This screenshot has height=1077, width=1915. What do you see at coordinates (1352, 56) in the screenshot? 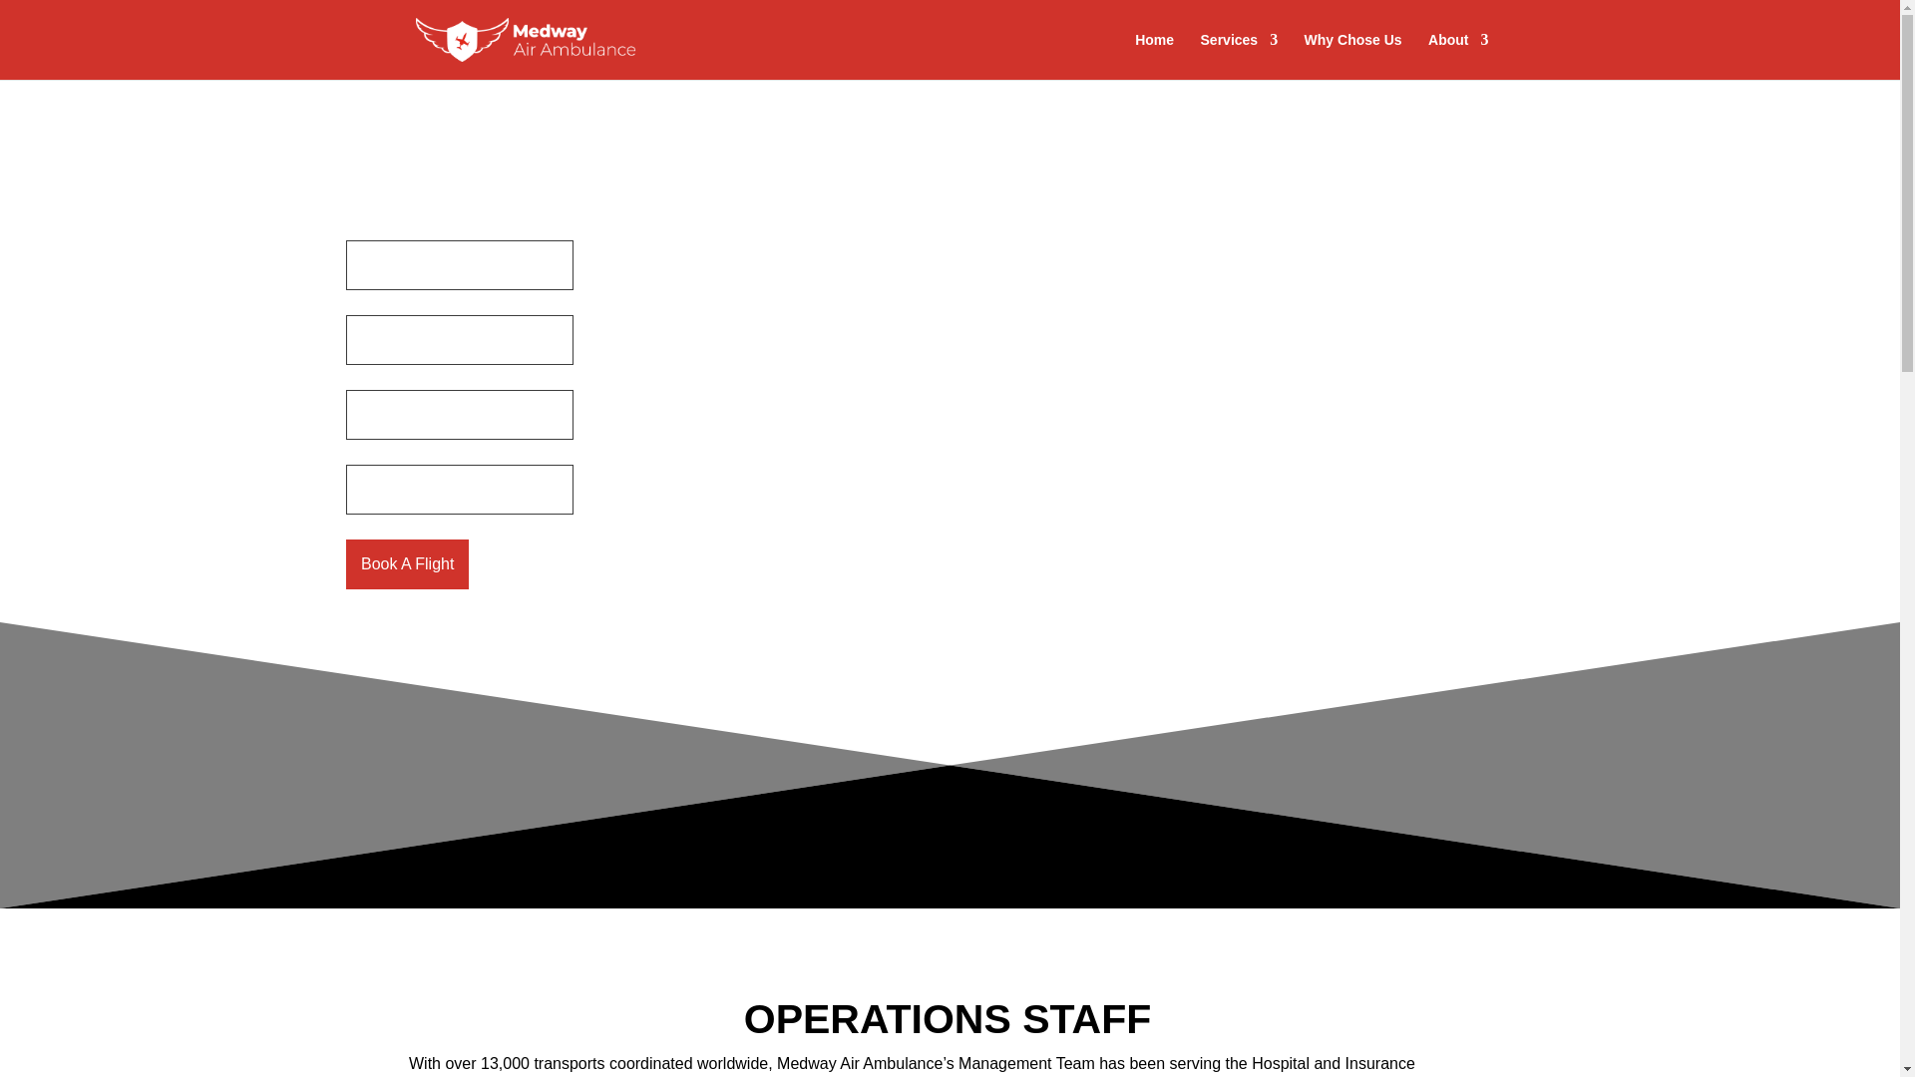
I see `Why Chose Us` at bounding box center [1352, 56].